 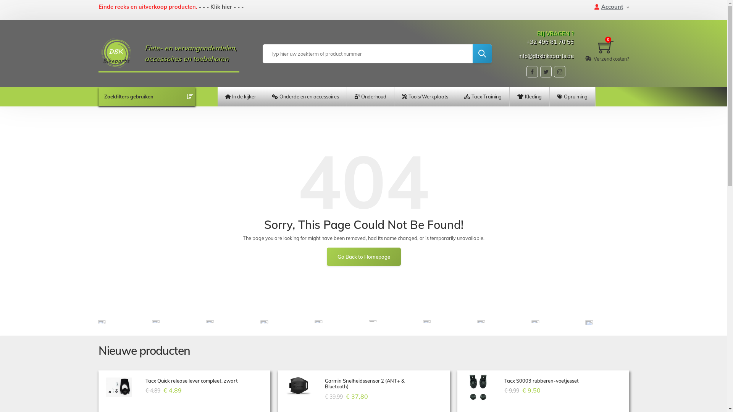 What do you see at coordinates (607, 47) in the screenshot?
I see `0` at bounding box center [607, 47].